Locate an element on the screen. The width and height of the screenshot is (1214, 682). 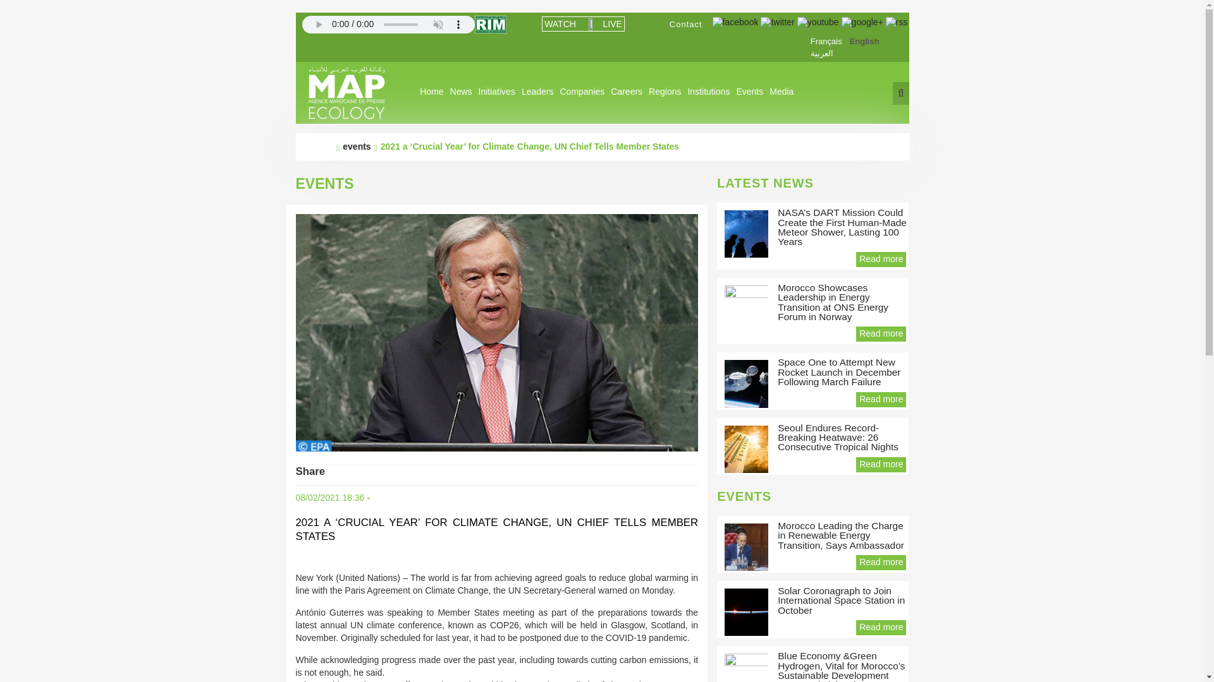
news is located at coordinates (461, 92).